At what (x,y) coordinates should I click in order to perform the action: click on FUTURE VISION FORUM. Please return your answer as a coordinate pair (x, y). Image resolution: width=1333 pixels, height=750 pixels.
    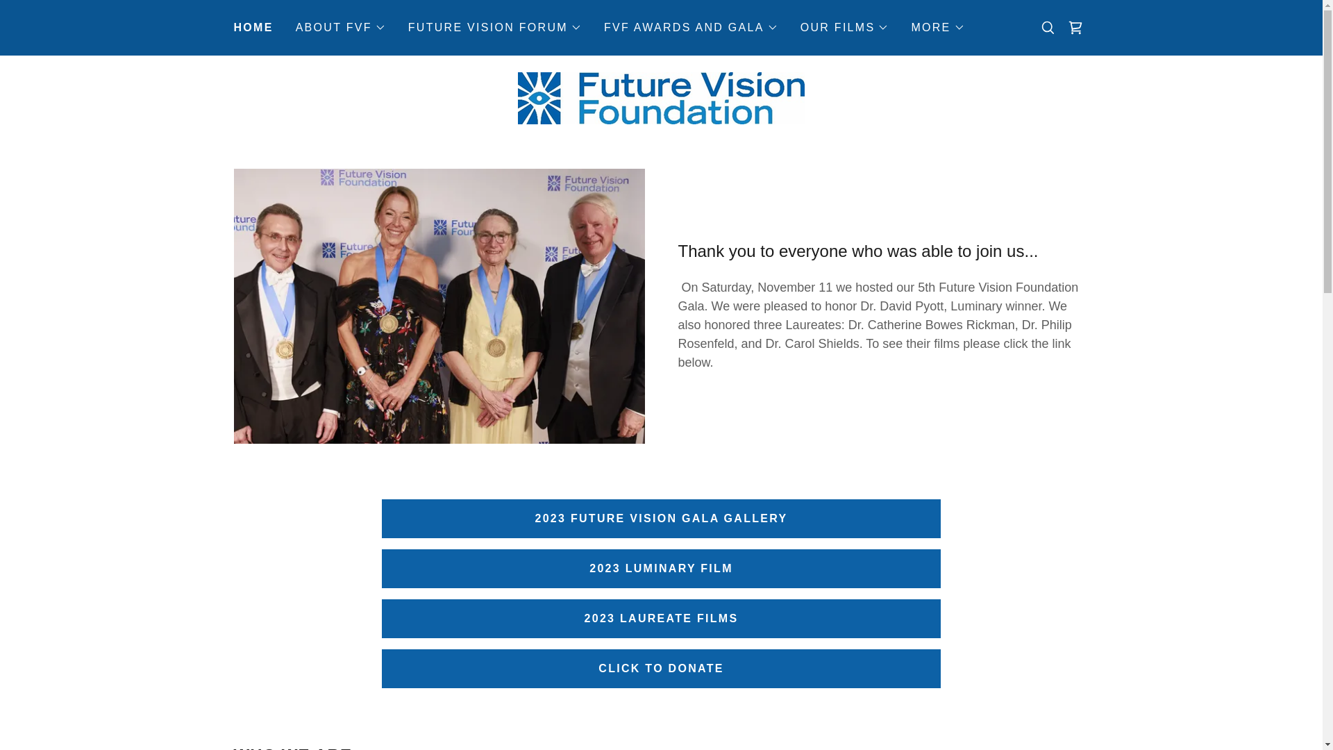
    Looking at the image, I should click on (494, 28).